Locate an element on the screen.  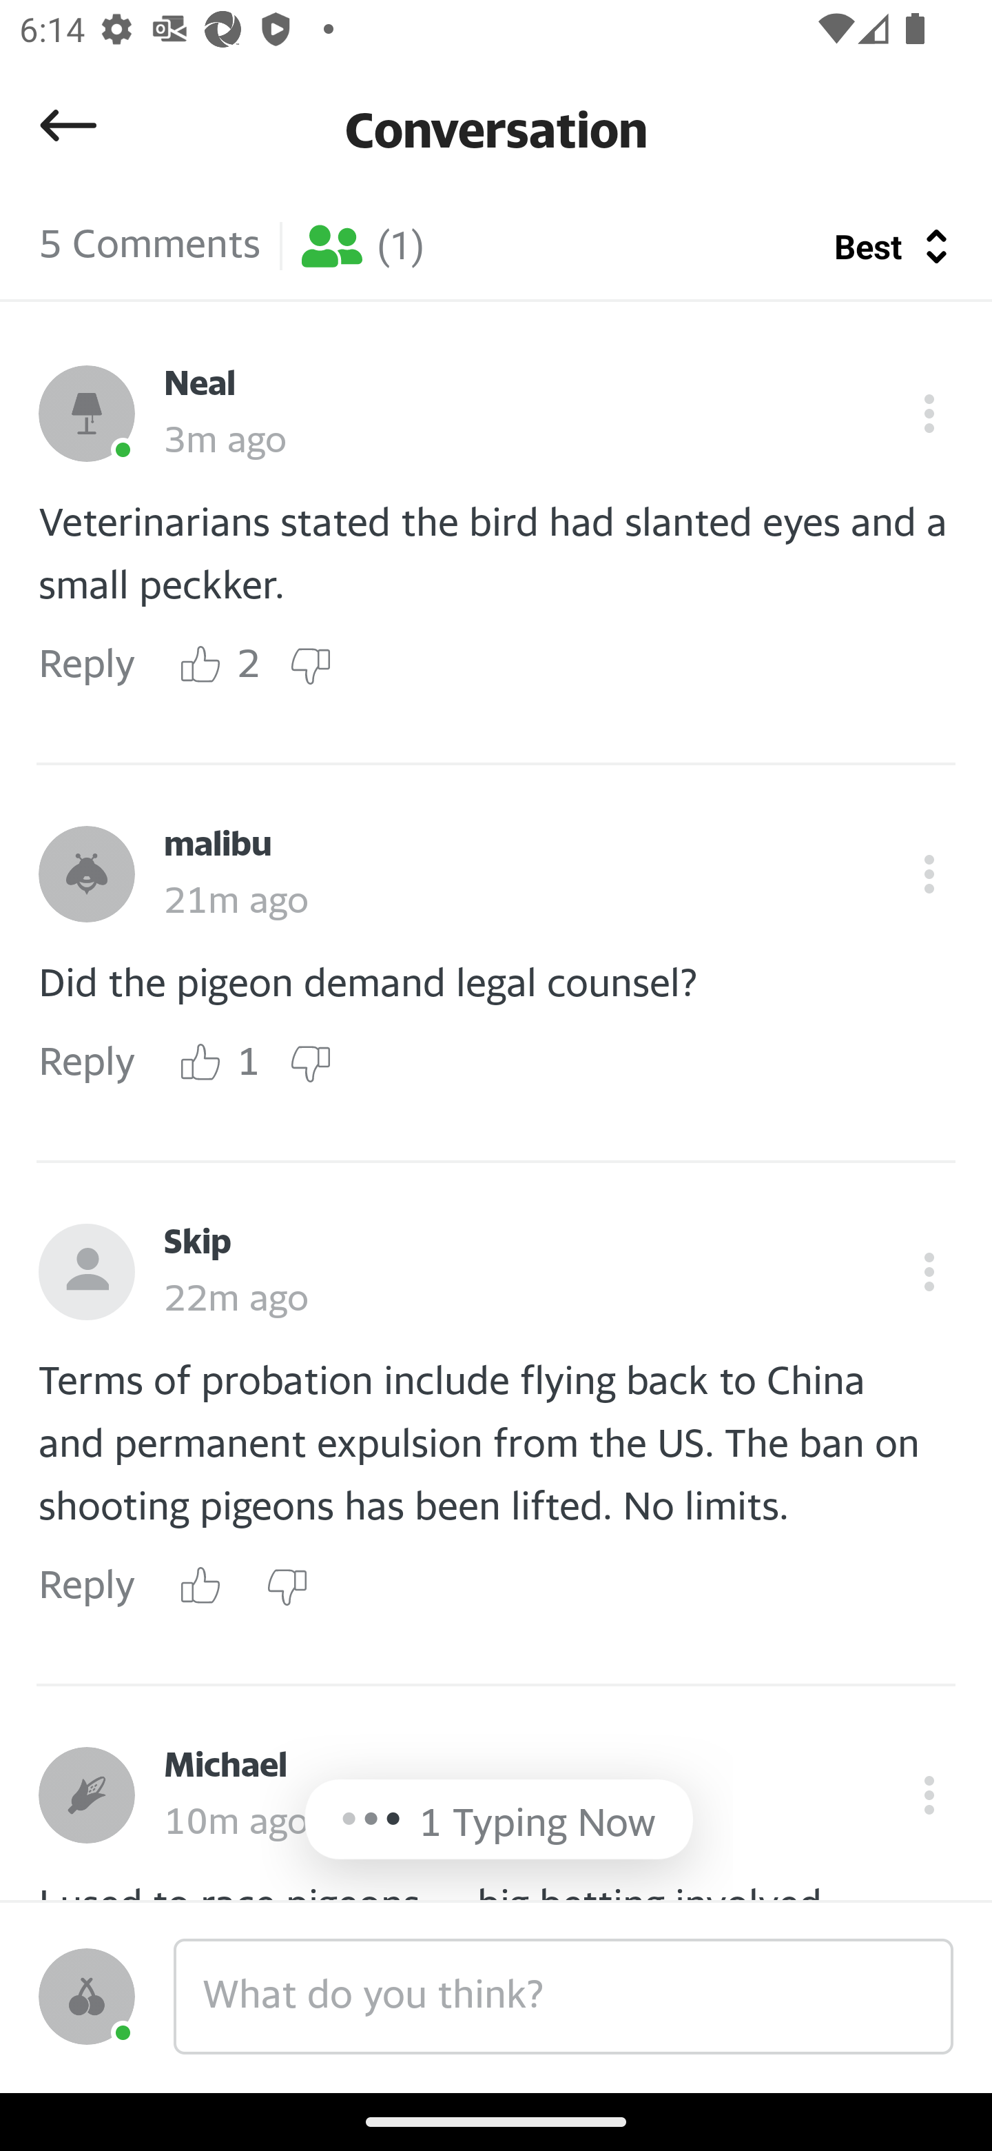
Options menu is located at coordinates (929, 1795).